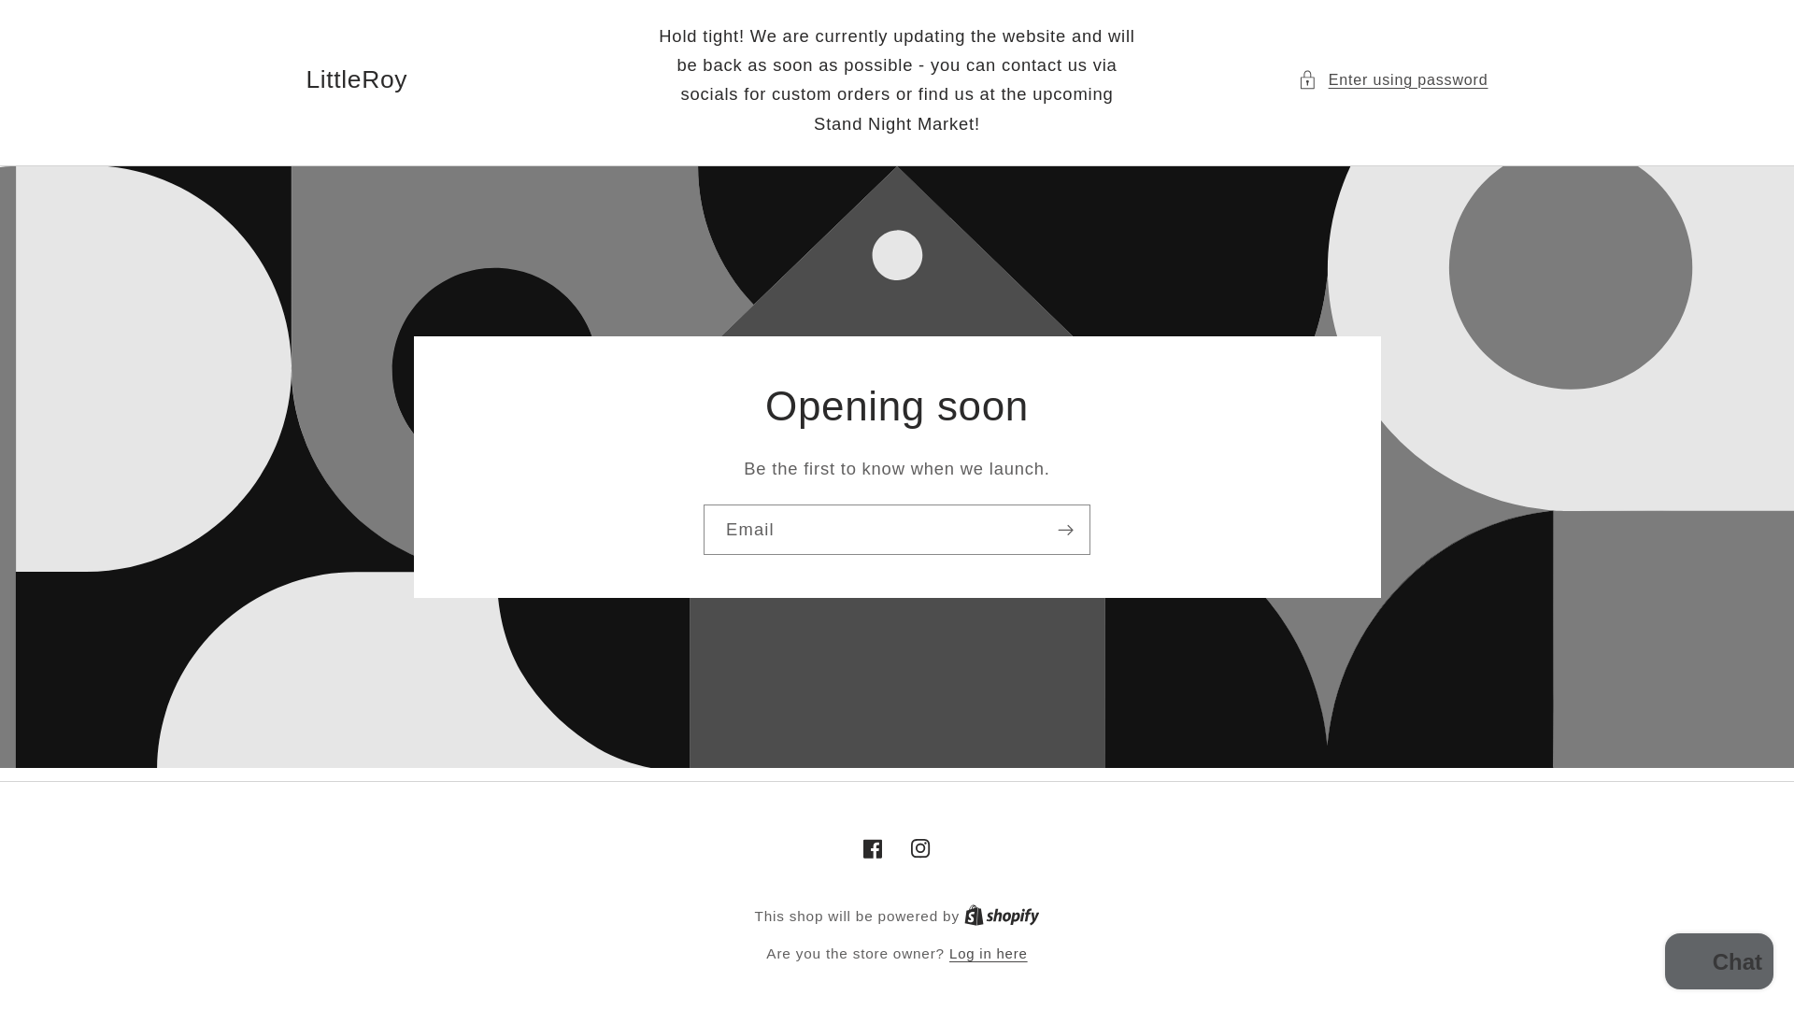  I want to click on Instagram, so click(921, 848).